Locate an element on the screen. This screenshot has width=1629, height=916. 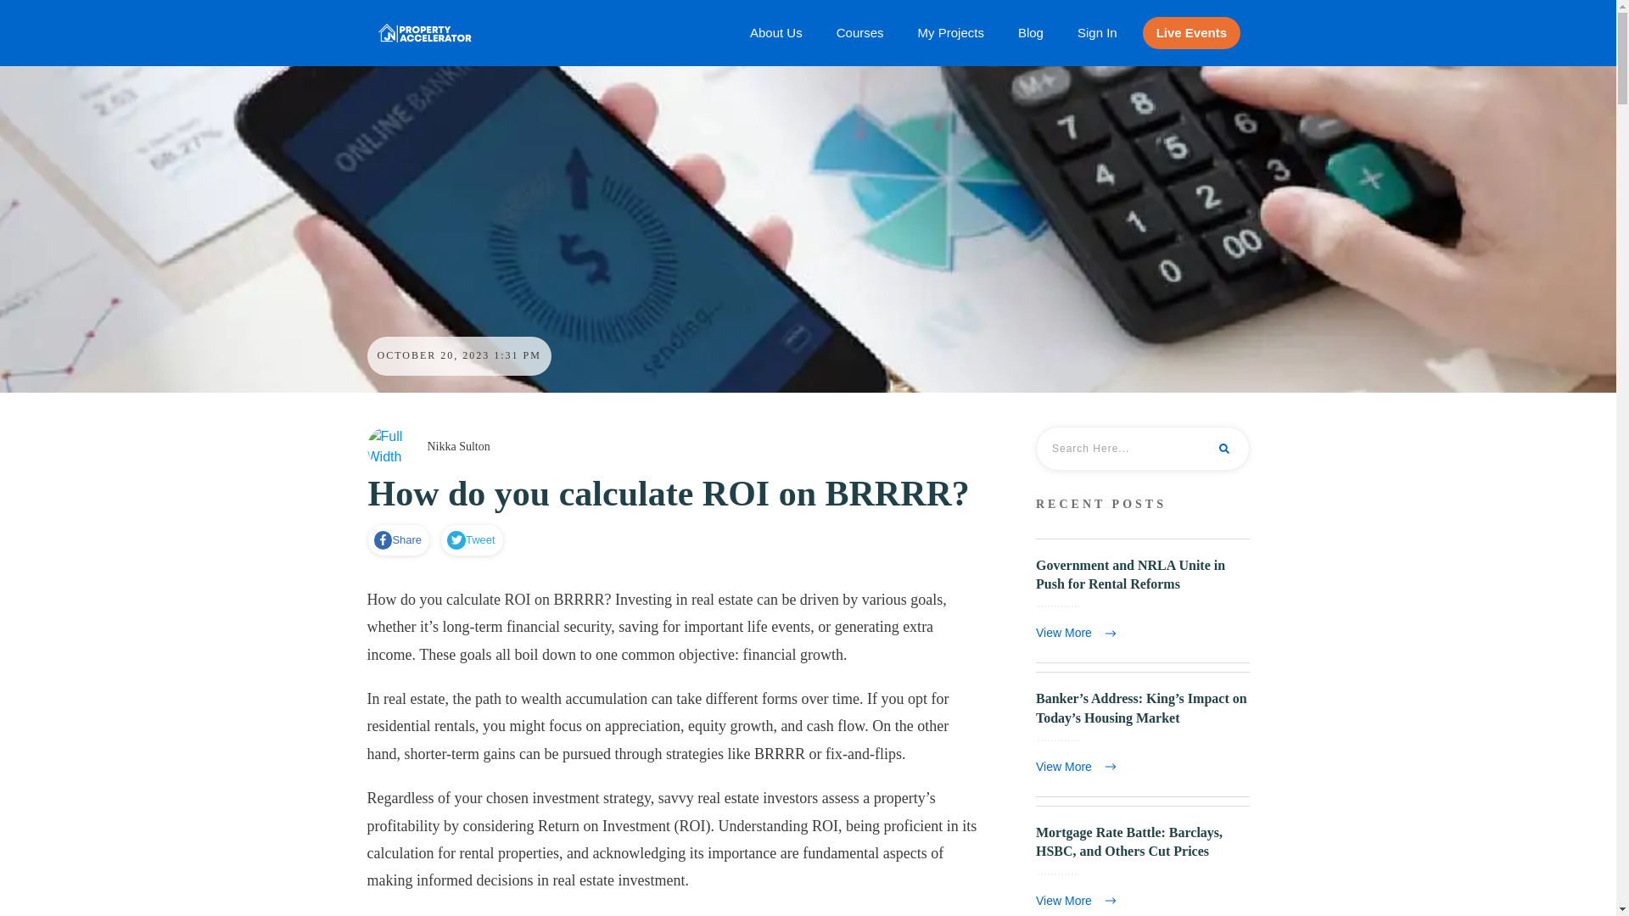
Live Events is located at coordinates (1191, 32).